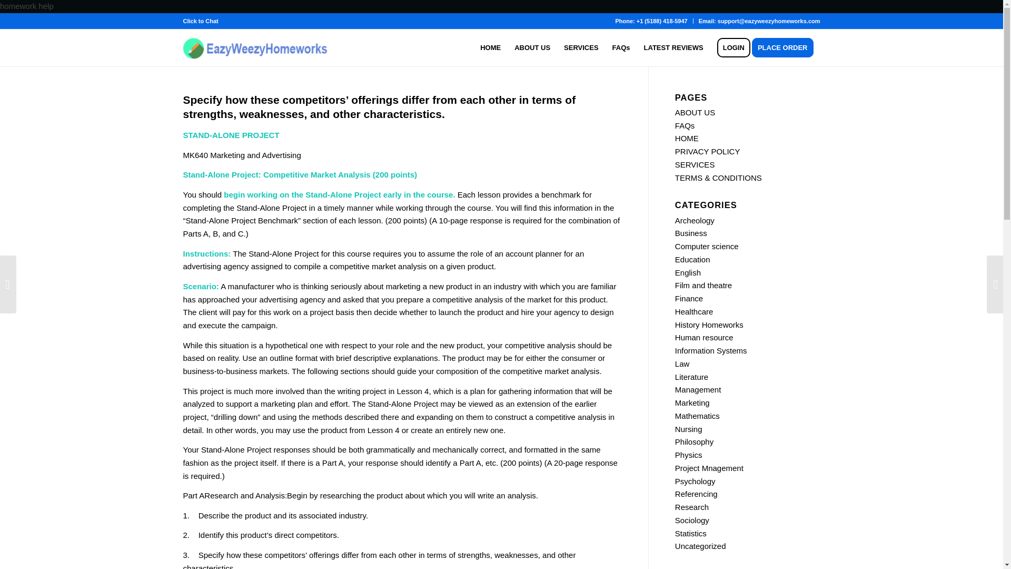 This screenshot has height=569, width=1011. What do you see at coordinates (703, 285) in the screenshot?
I see `Film and theatre` at bounding box center [703, 285].